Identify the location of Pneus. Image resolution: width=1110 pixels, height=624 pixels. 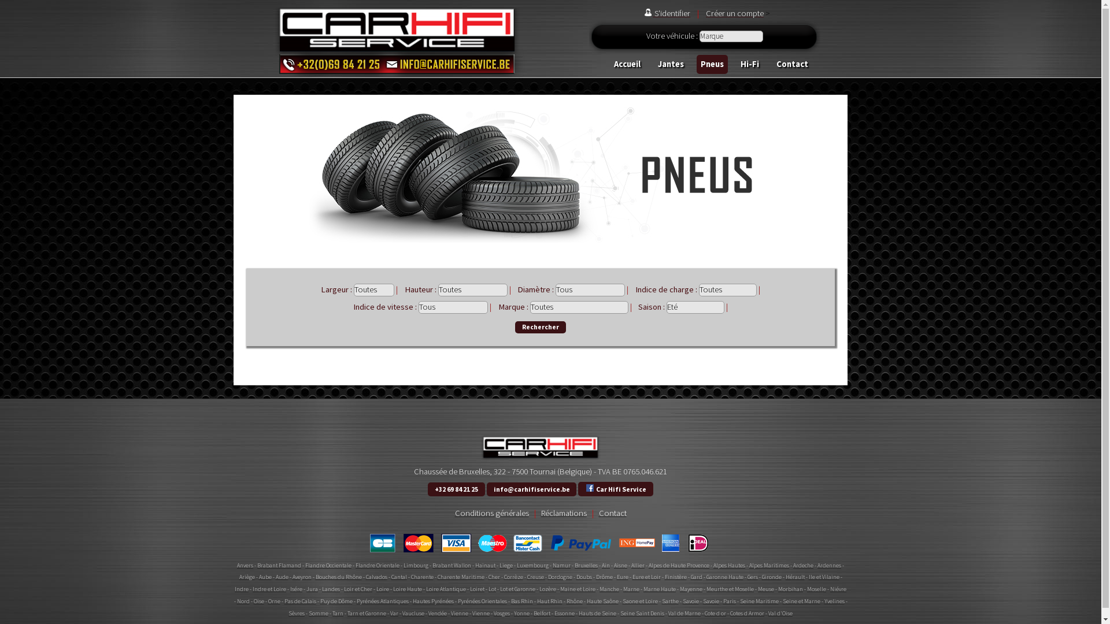
(712, 65).